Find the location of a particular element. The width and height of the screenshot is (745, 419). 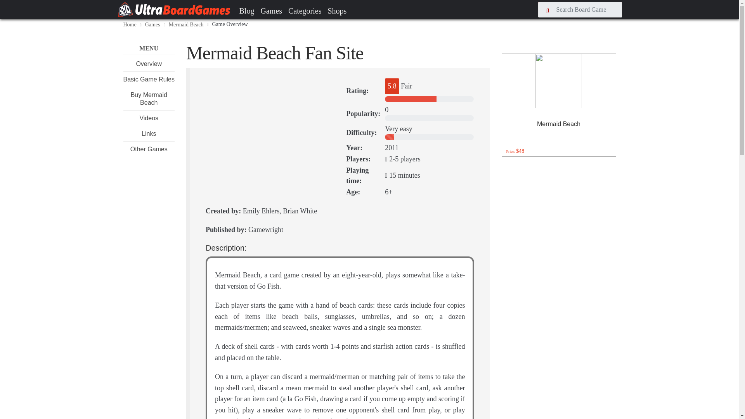

Buy Mermaid Beach is located at coordinates (149, 99).